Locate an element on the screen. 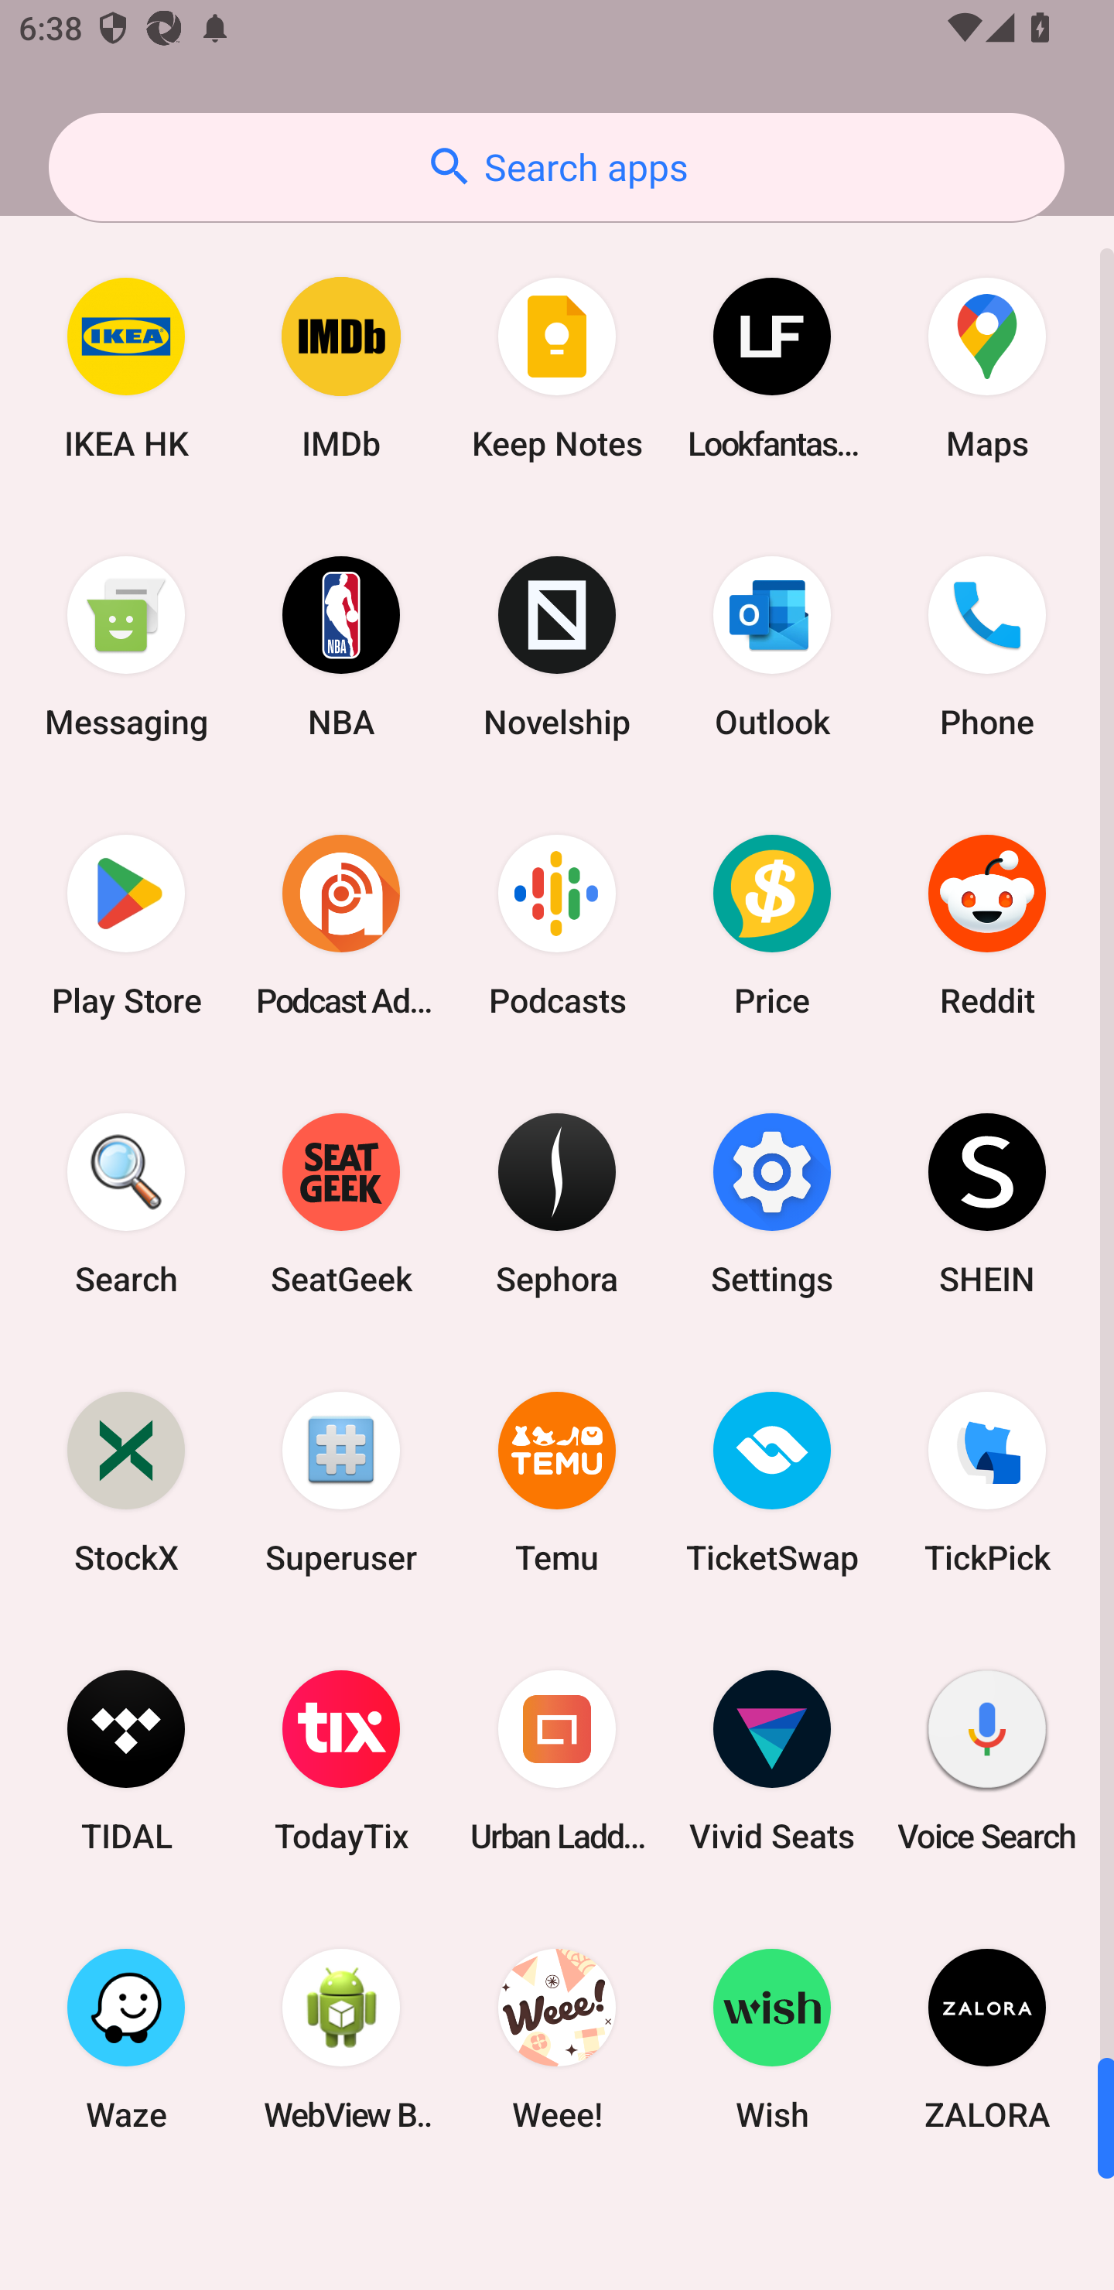  ZALORA is located at coordinates (987, 2039).